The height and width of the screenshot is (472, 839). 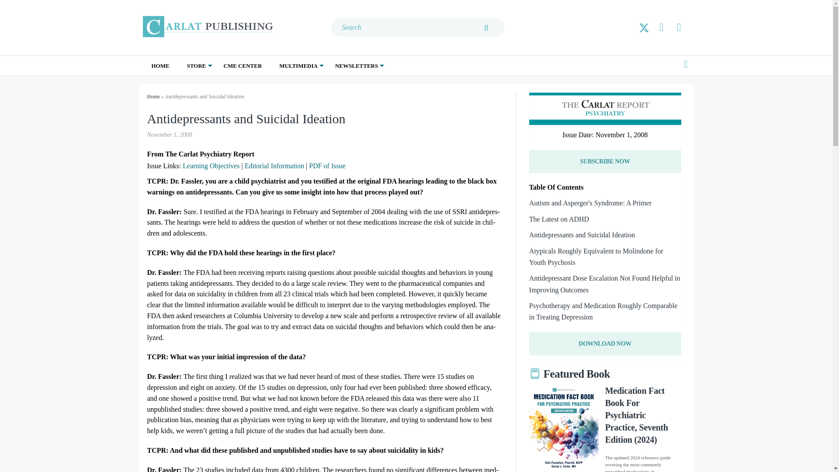 What do you see at coordinates (327, 166) in the screenshot?
I see `PDF of Issue` at bounding box center [327, 166].